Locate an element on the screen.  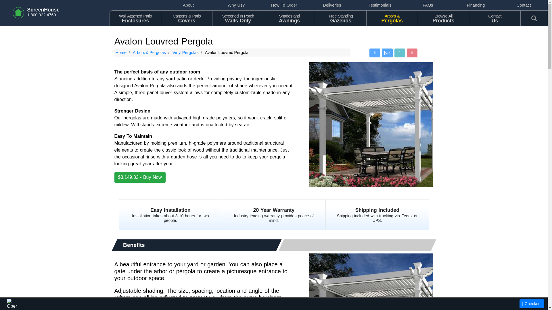
Testimonials is located at coordinates (380, 5).